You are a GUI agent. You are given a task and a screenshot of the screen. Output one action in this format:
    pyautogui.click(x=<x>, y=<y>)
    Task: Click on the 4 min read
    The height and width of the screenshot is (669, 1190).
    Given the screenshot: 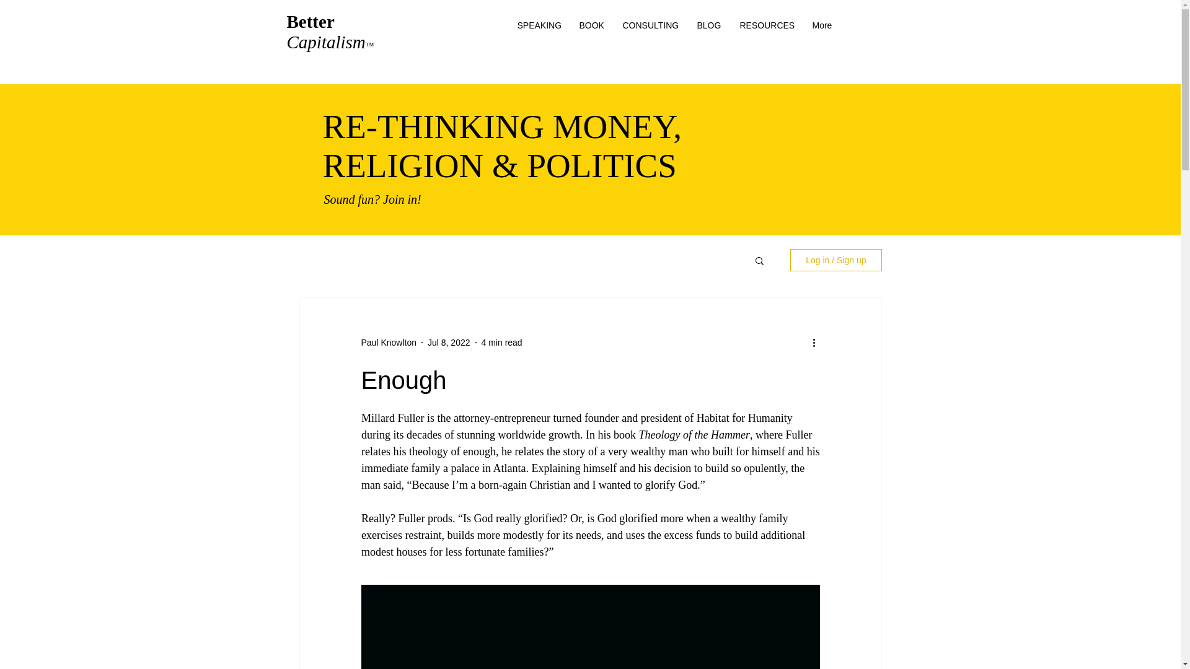 What is the action you would take?
    pyautogui.click(x=502, y=342)
    